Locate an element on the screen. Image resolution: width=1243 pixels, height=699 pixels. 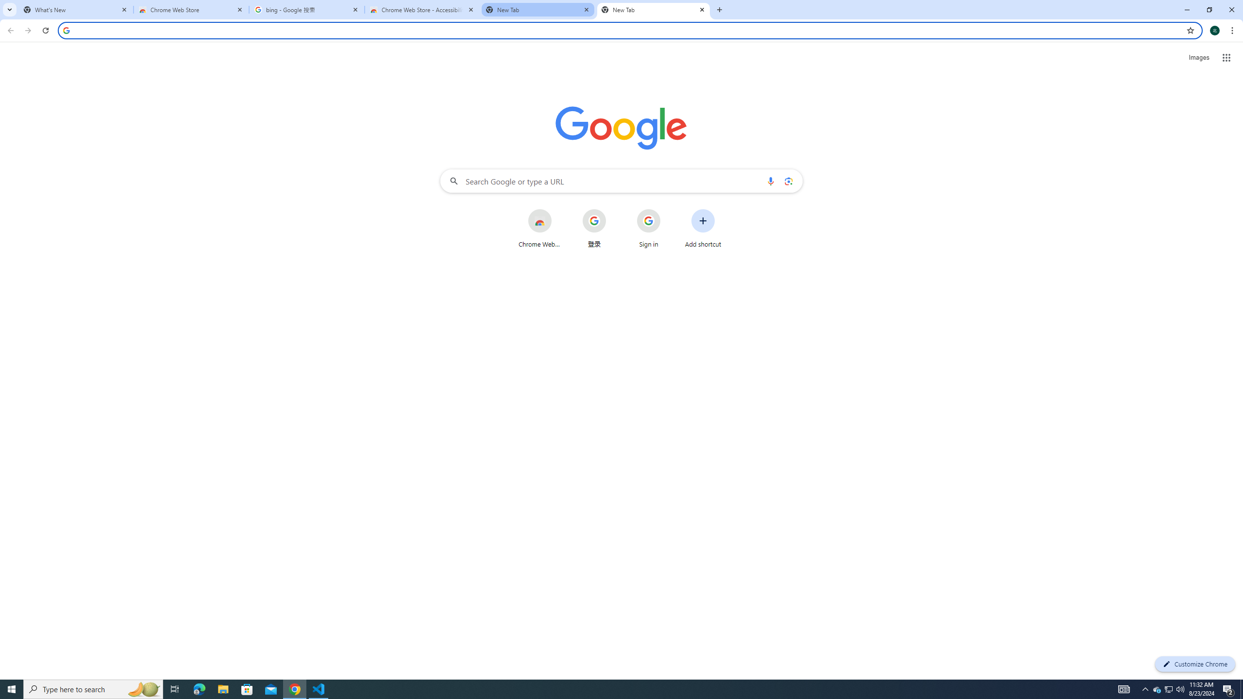
Search by voice is located at coordinates (771, 181).